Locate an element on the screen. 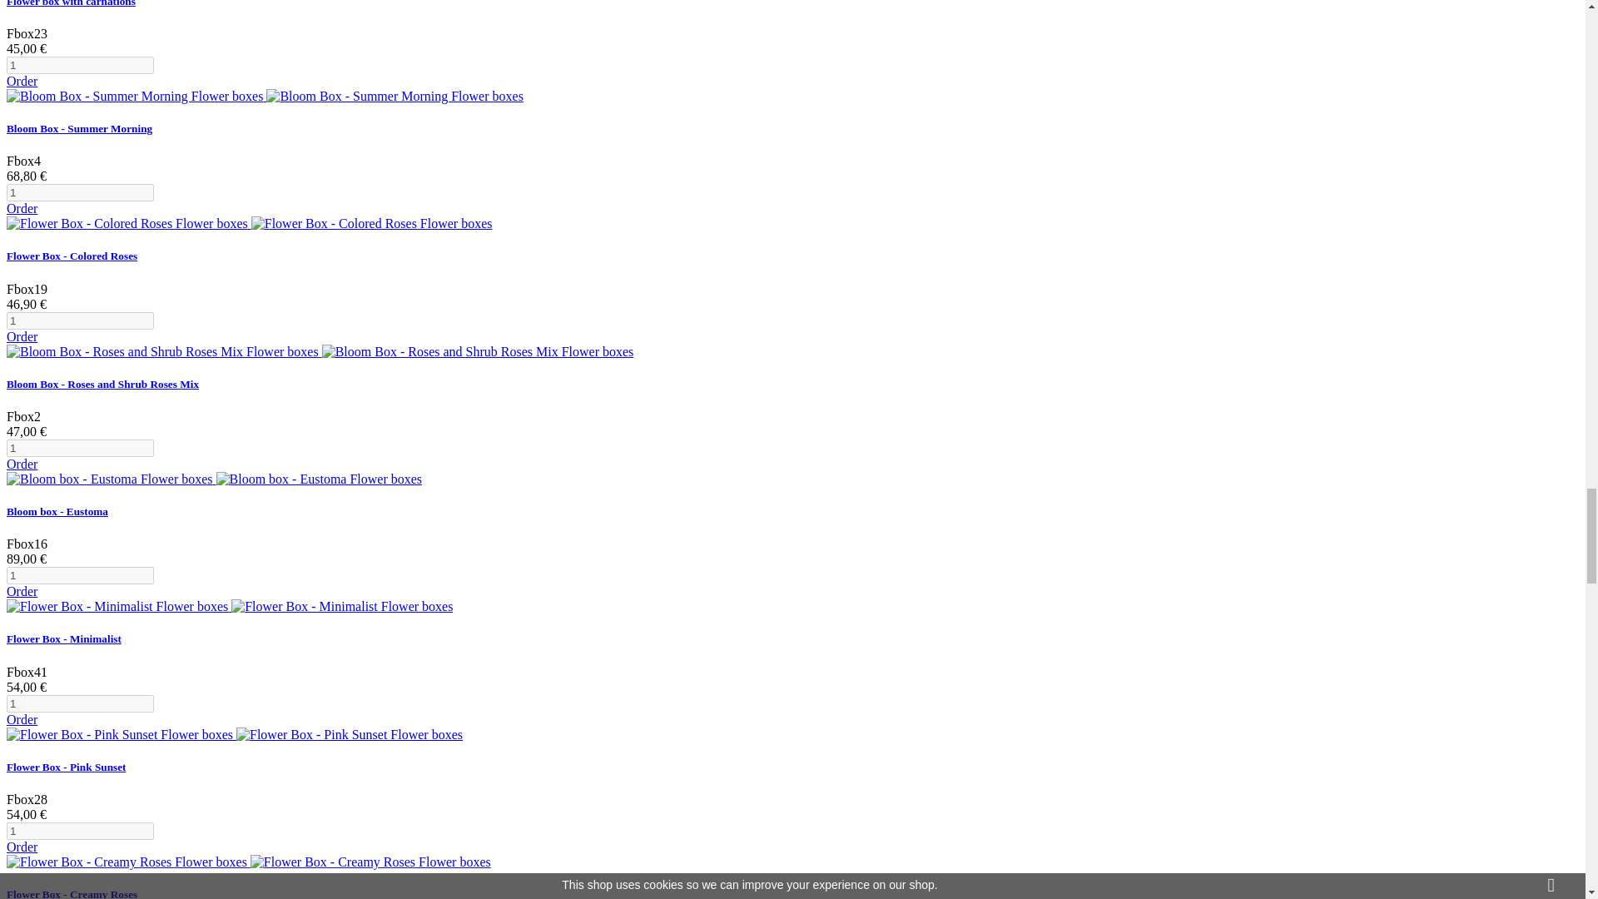  1 is located at coordinates (80, 448).